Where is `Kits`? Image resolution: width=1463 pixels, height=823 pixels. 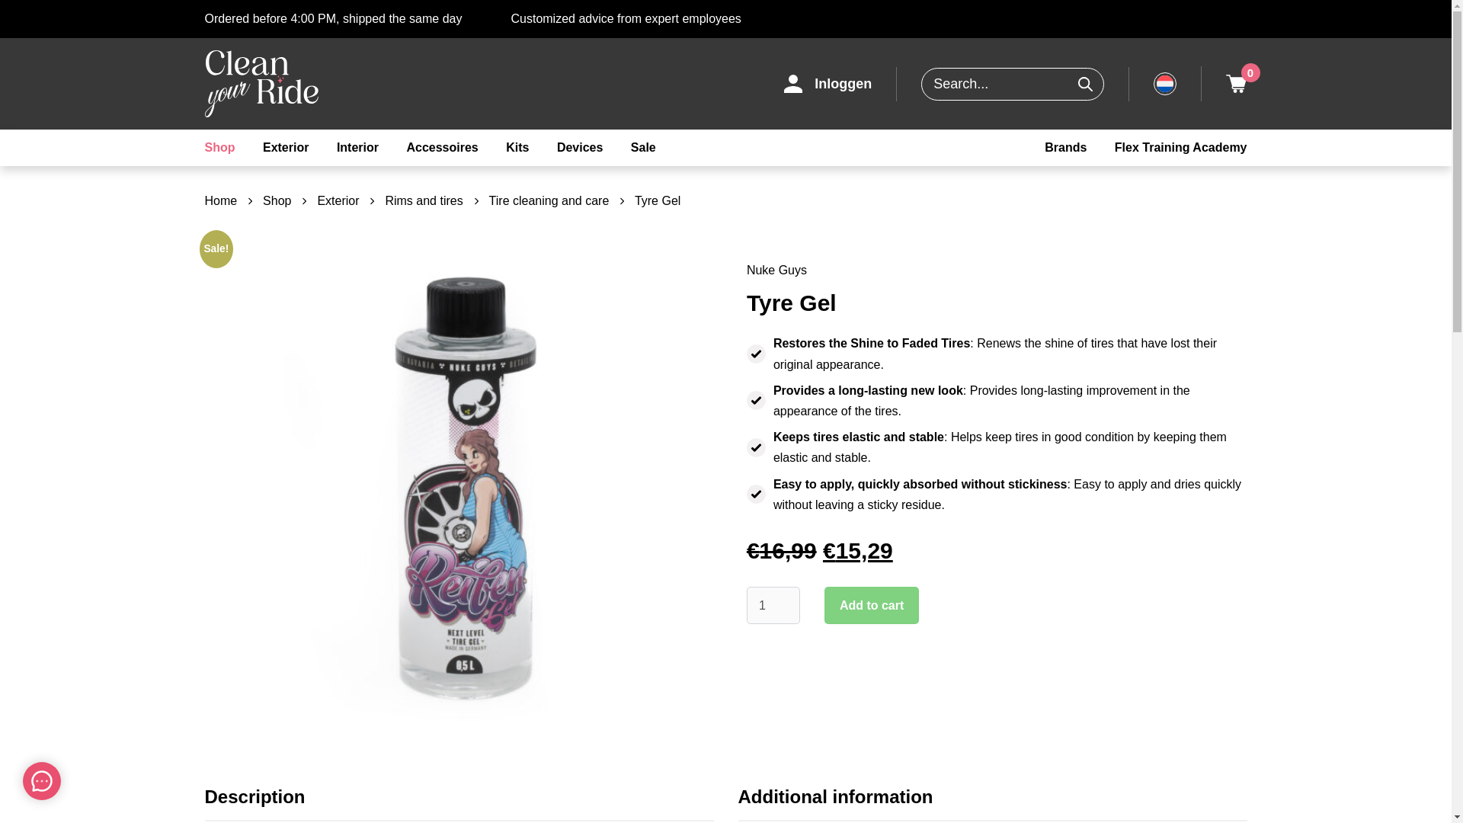
Kits is located at coordinates (517, 148).